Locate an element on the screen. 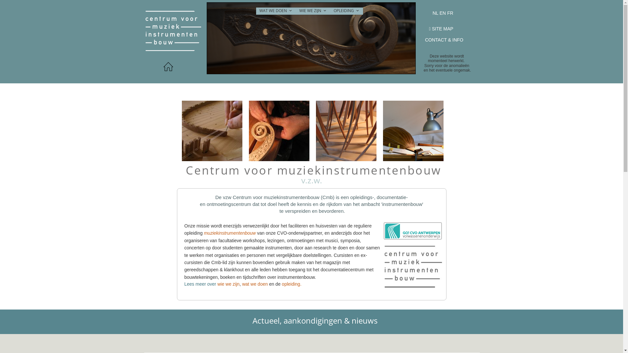  wie we zijn is located at coordinates (229, 284).